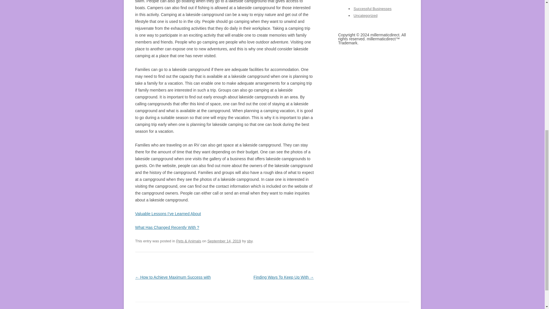 Image resolution: width=549 pixels, height=309 pixels. I want to click on What Has Changed Recently With ?, so click(167, 227).